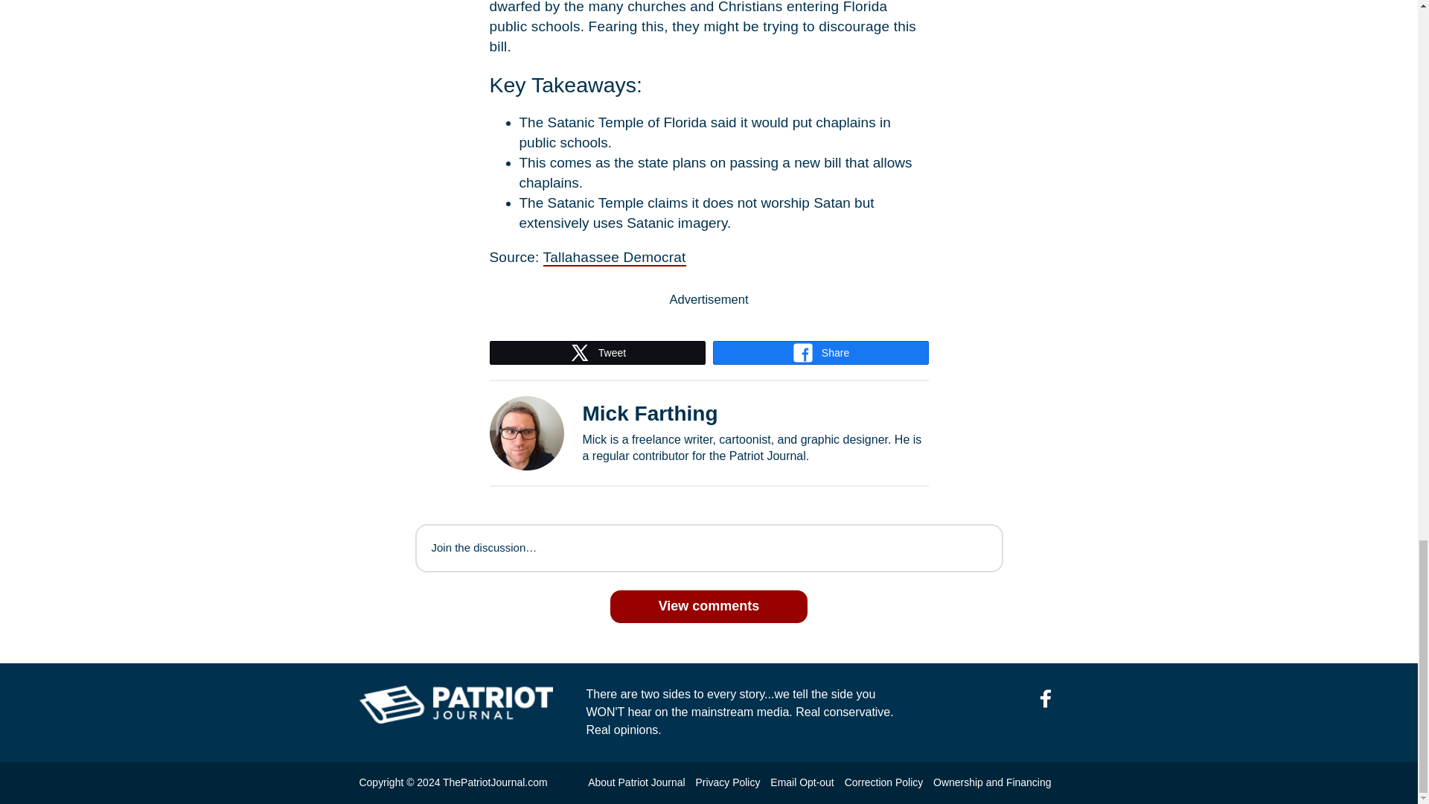 This screenshot has height=804, width=1429. What do you see at coordinates (727, 782) in the screenshot?
I see `Privacy Policy` at bounding box center [727, 782].